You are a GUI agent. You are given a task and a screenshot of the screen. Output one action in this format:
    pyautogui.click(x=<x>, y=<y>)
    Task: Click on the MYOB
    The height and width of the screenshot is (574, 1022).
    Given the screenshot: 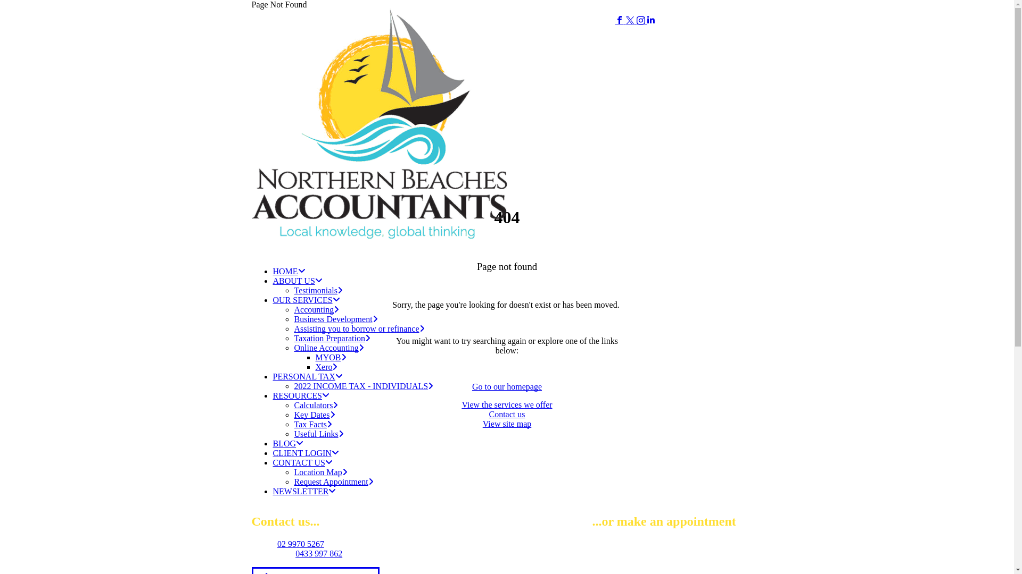 What is the action you would take?
    pyautogui.click(x=331, y=357)
    